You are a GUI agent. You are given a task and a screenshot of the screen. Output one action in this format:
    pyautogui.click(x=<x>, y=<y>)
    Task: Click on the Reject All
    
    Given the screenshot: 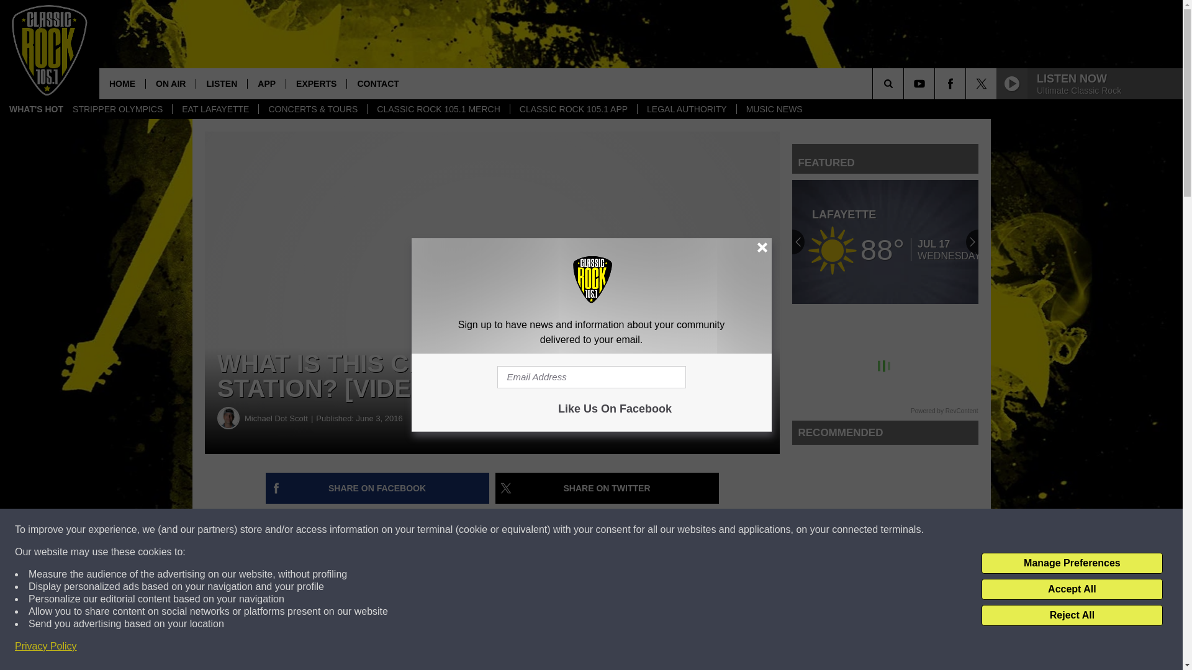 What is the action you would take?
    pyautogui.click(x=1072, y=615)
    